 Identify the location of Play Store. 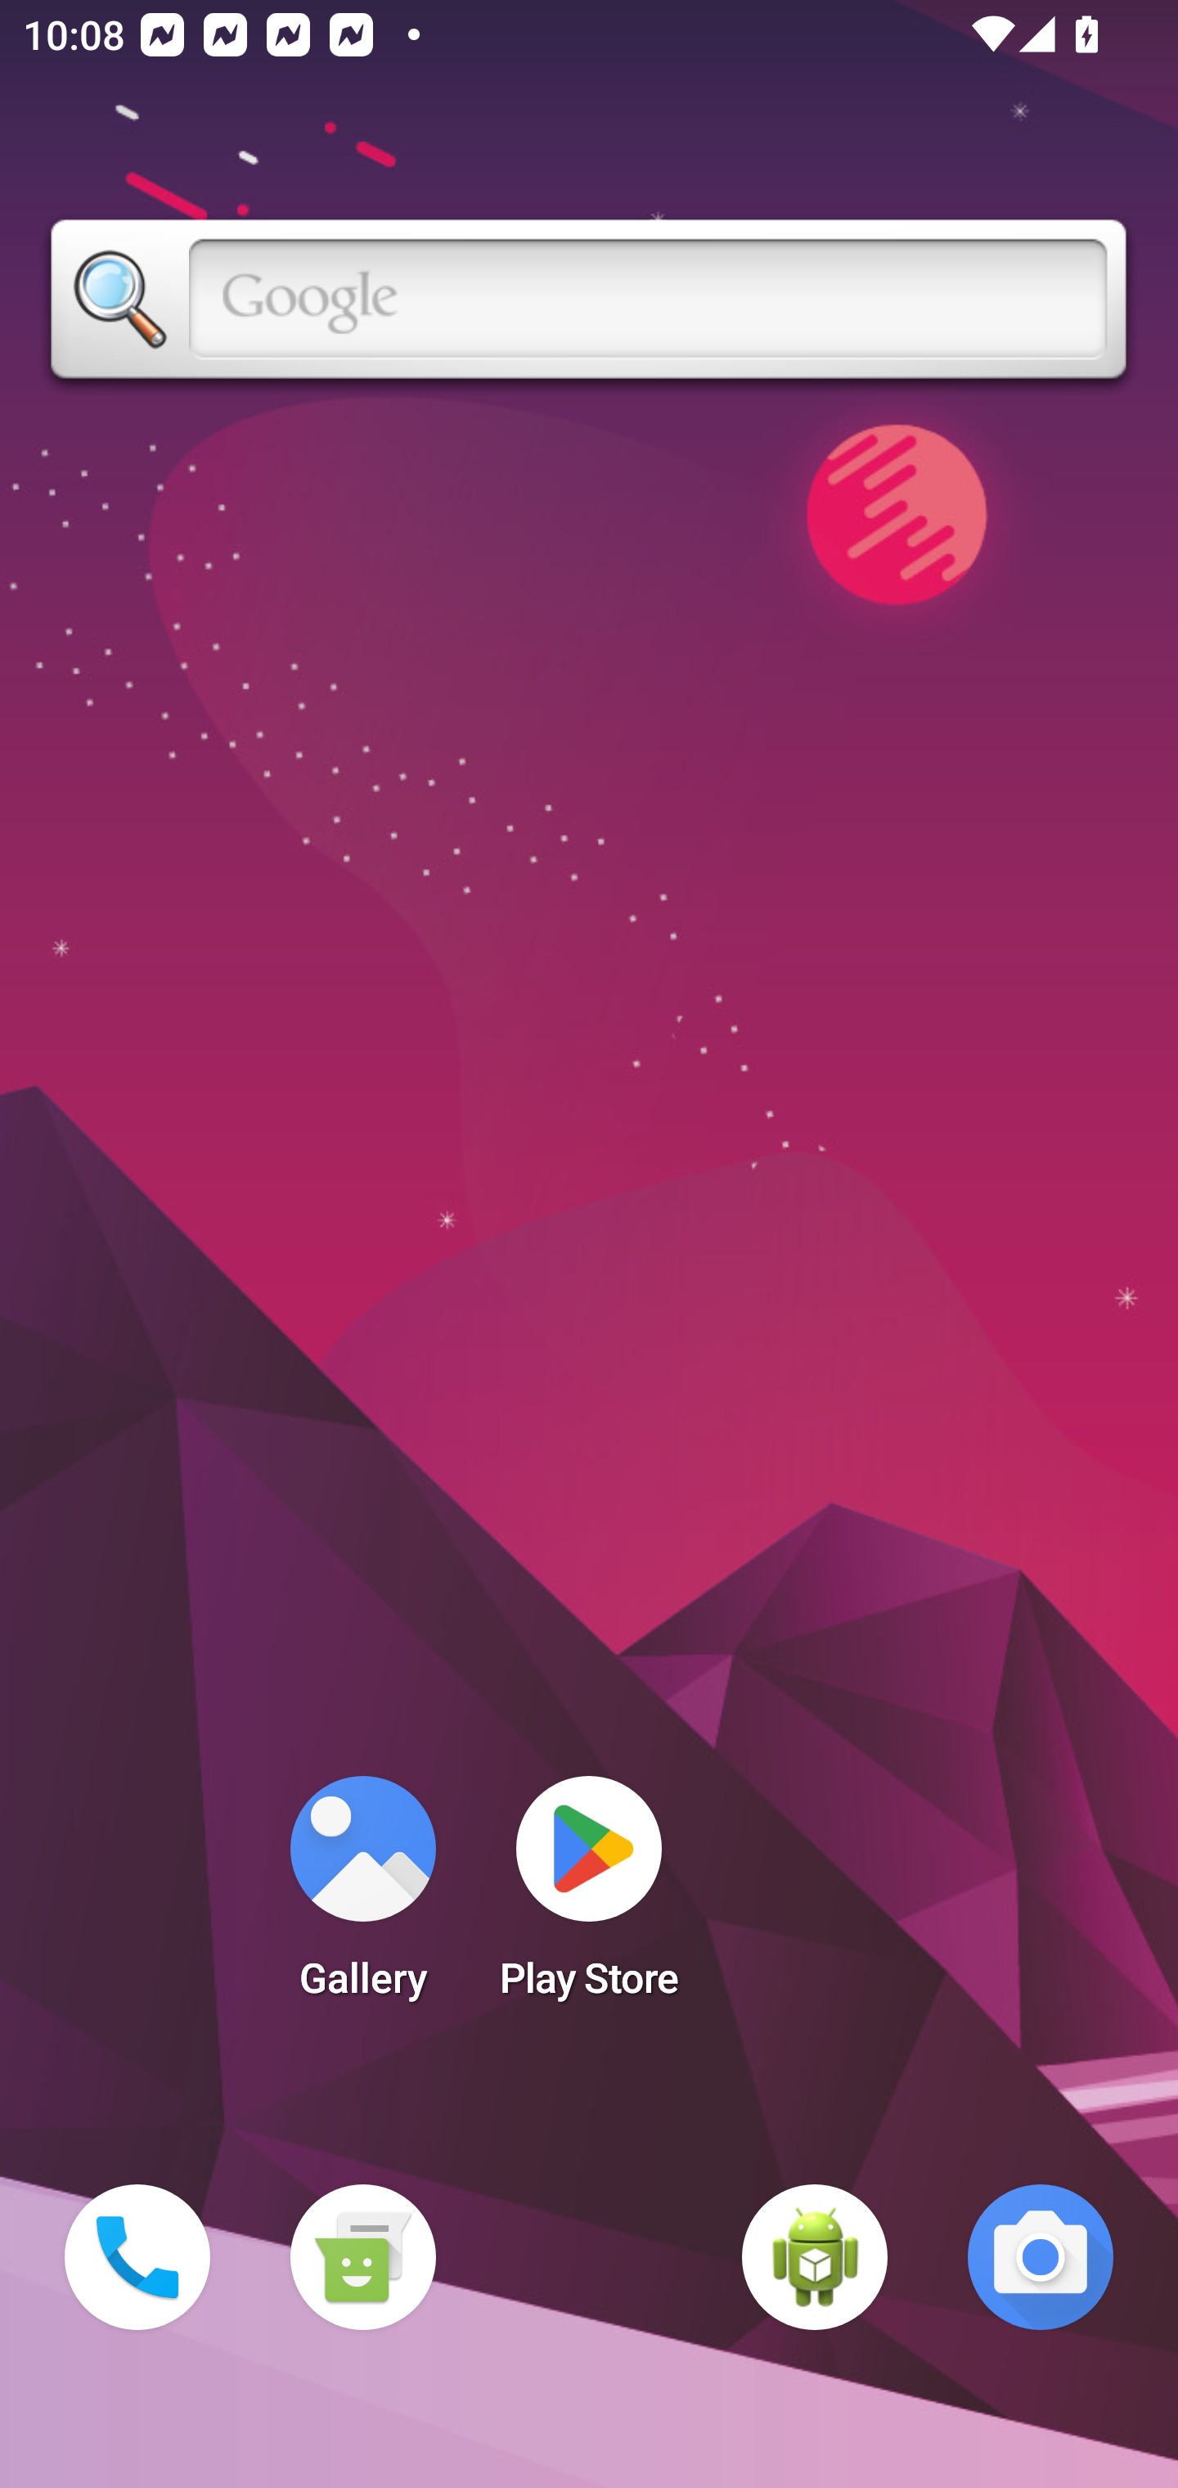
(589, 1897).